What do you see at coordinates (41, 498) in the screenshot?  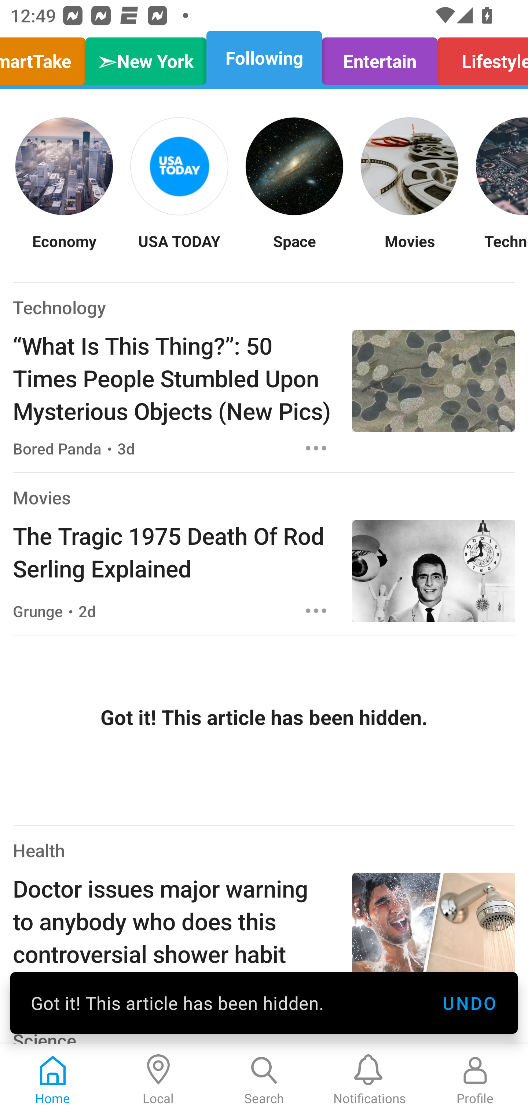 I see `Movies` at bounding box center [41, 498].